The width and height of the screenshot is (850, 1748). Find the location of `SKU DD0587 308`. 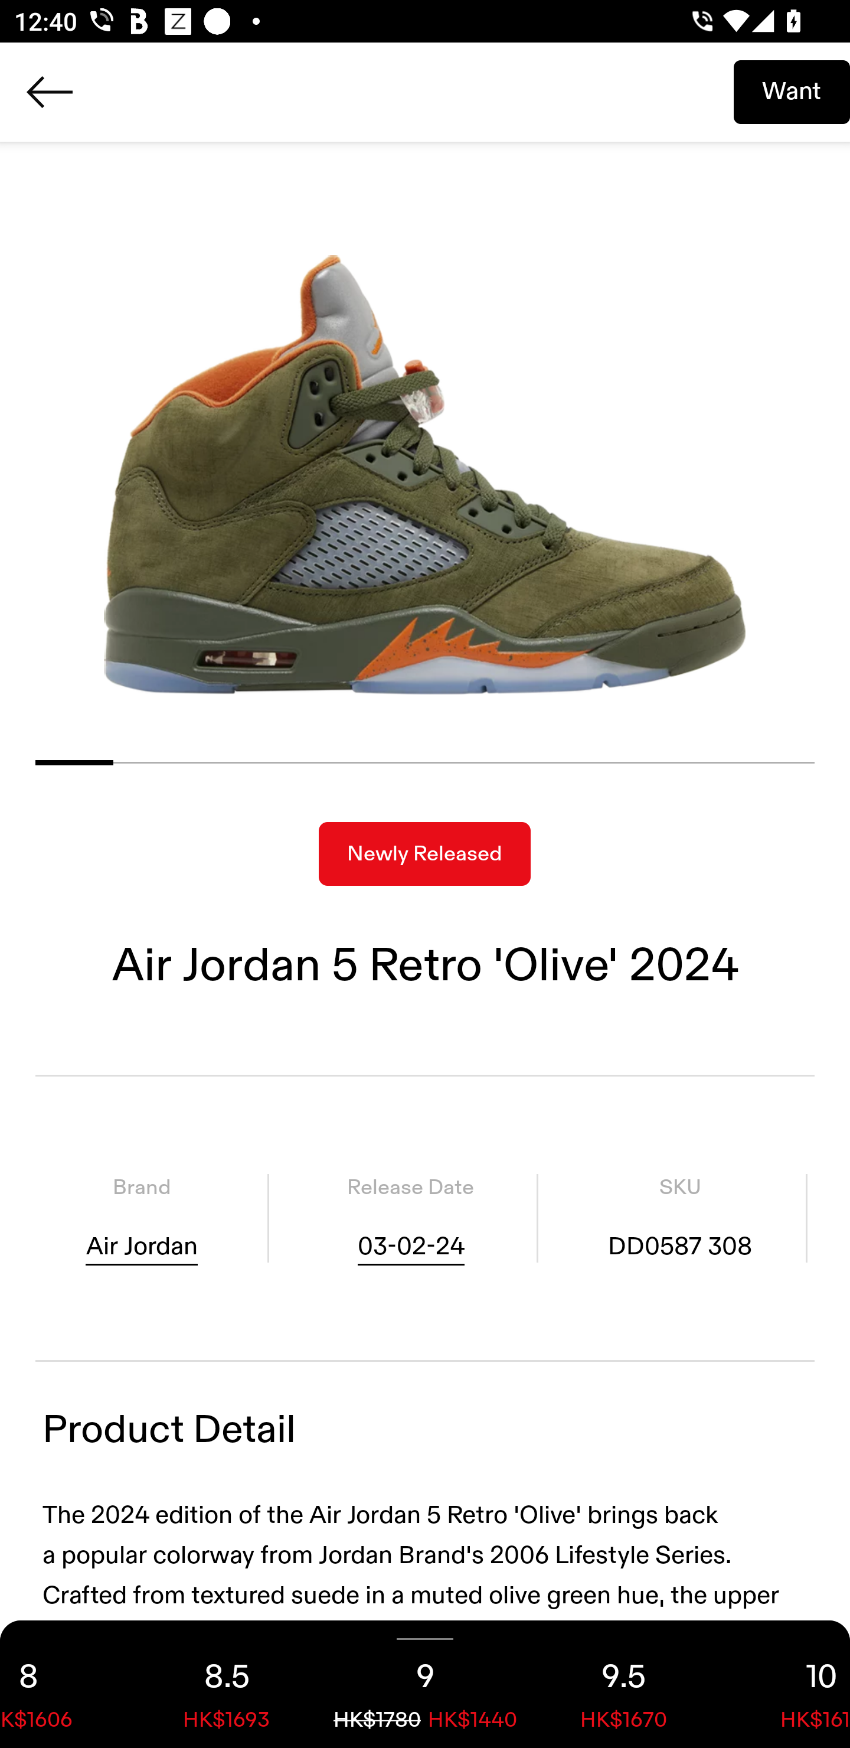

SKU DD0587 308 is located at coordinates (680, 1218).